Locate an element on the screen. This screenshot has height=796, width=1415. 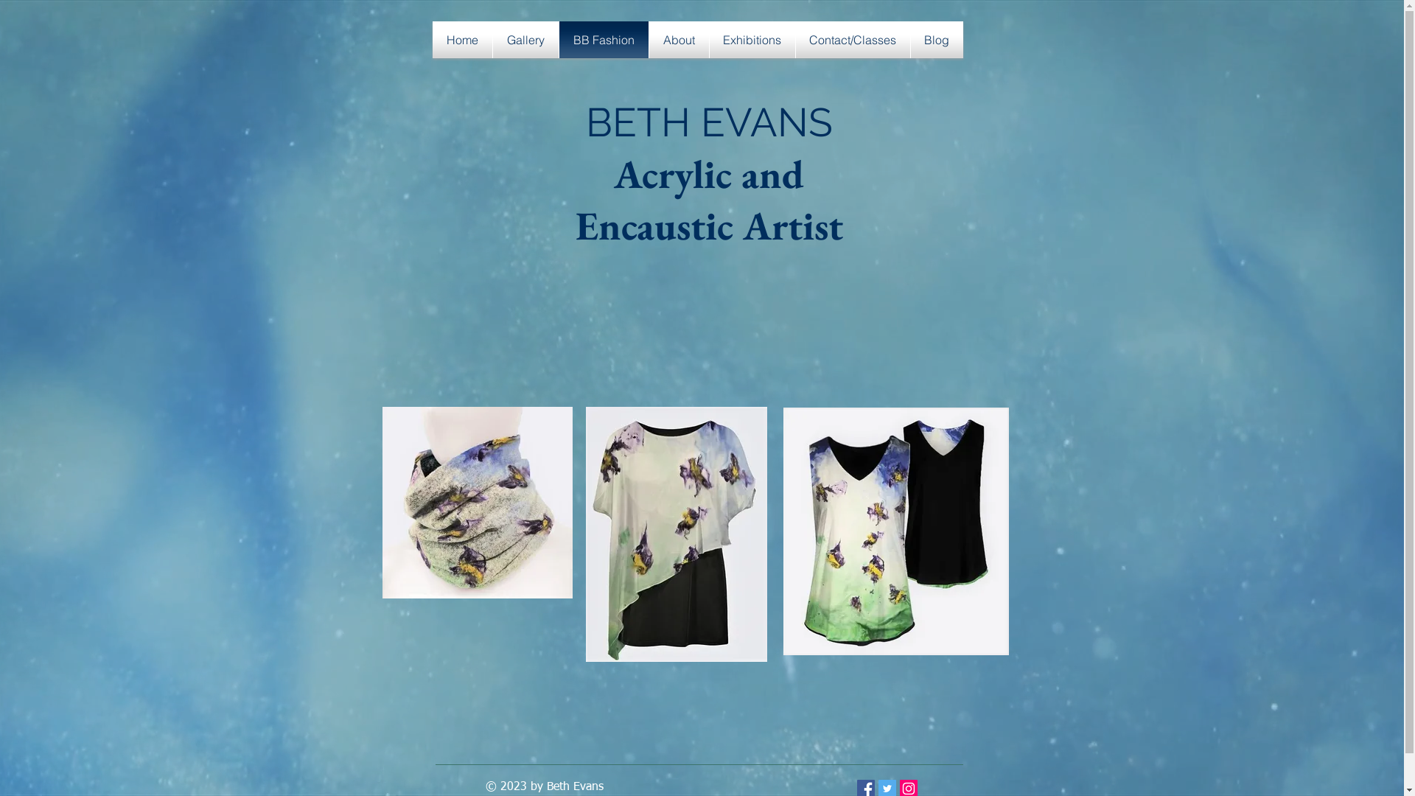
Blog is located at coordinates (937, 40).